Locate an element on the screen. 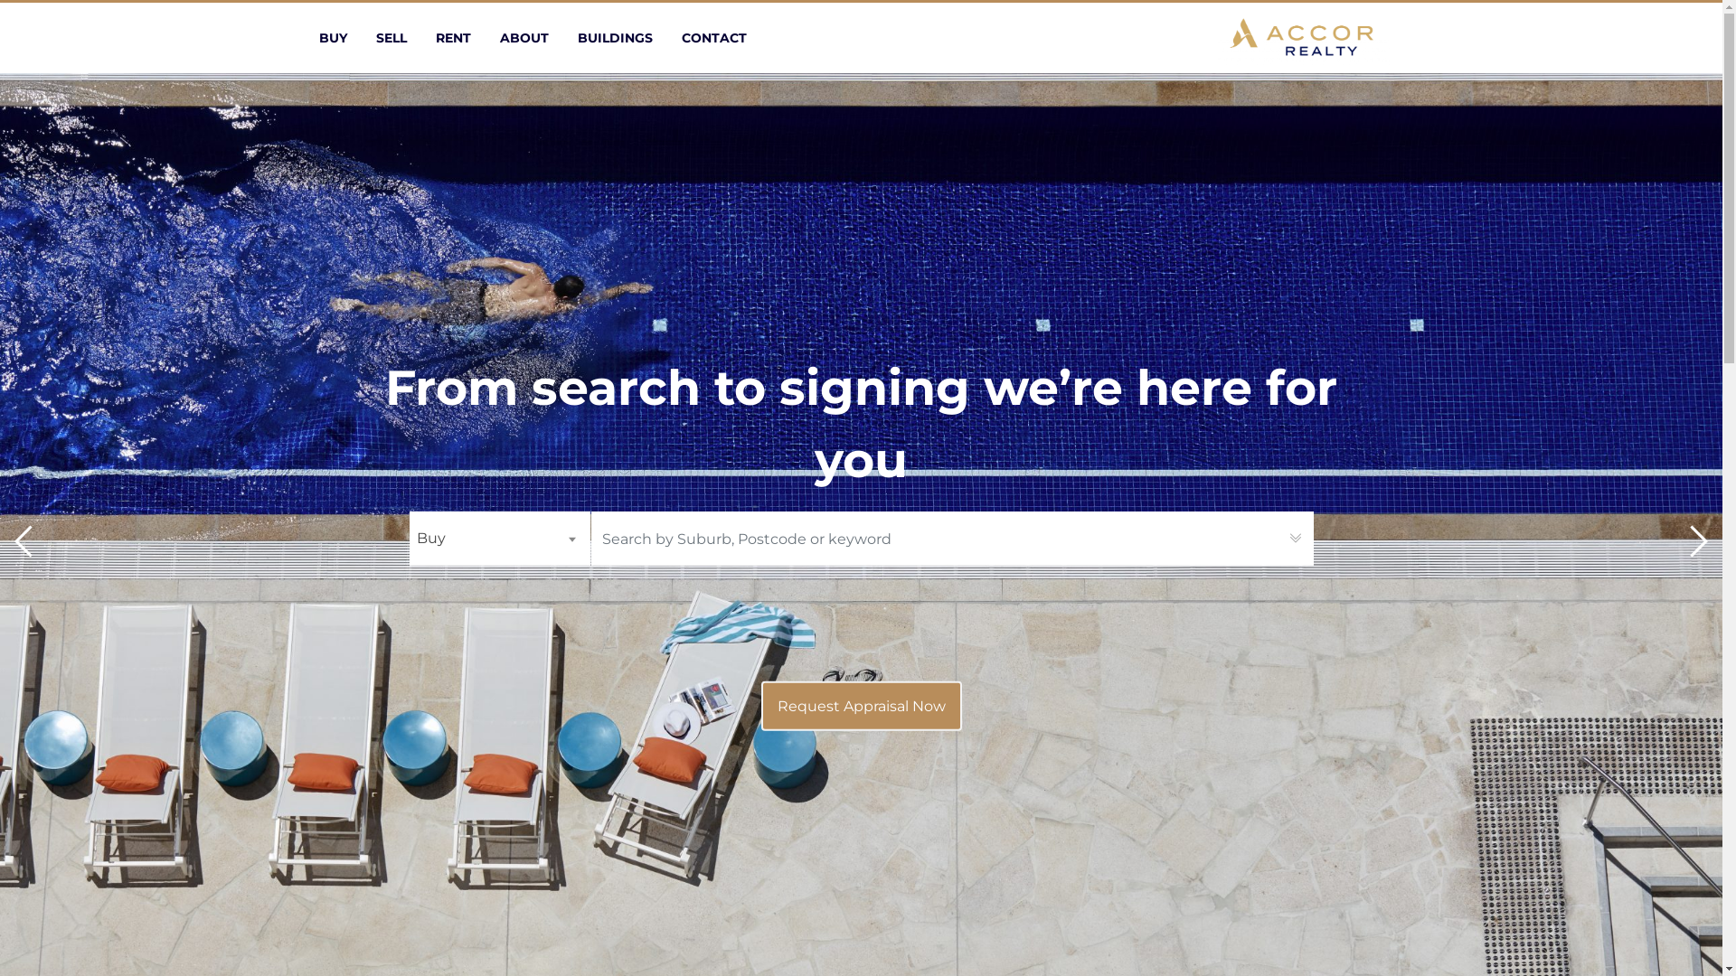  RENT is located at coordinates (454, 38).